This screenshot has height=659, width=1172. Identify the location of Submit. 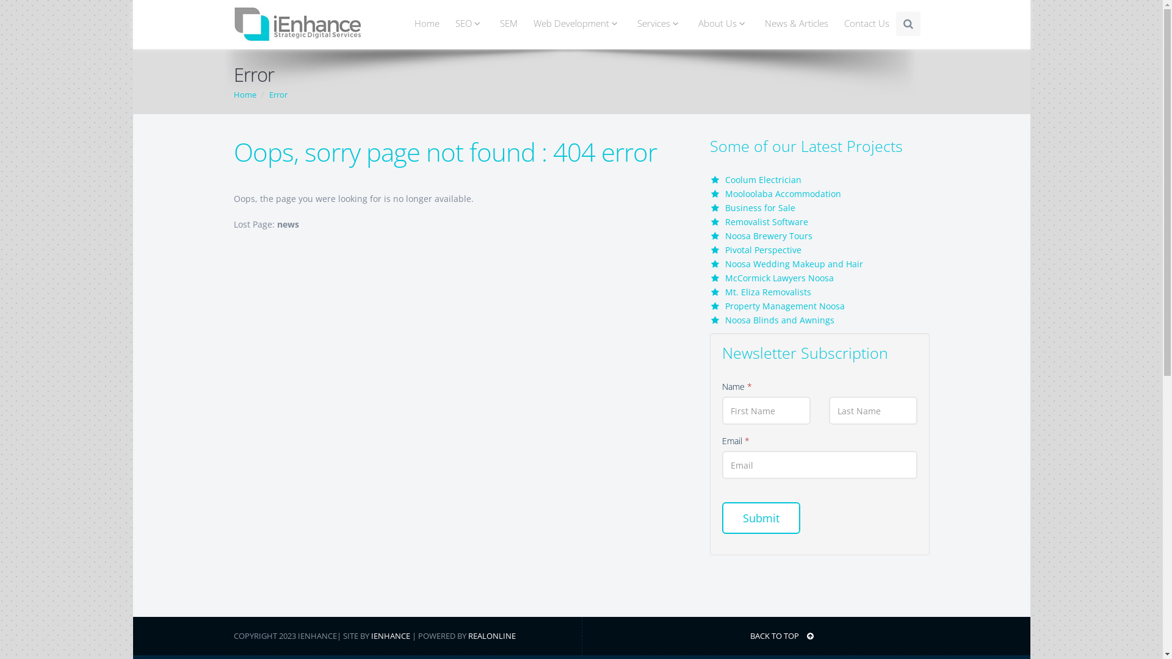
(761, 518).